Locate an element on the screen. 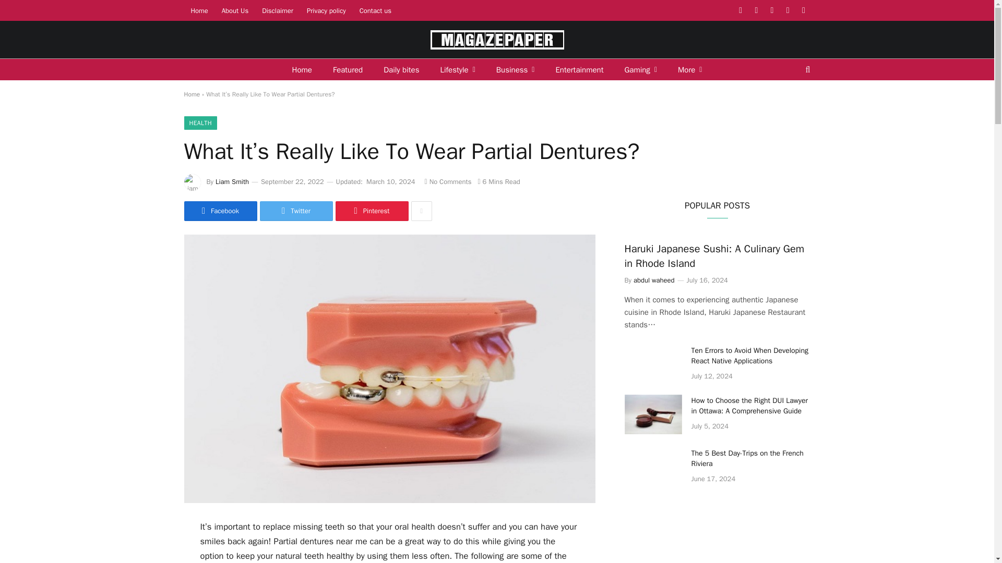 Image resolution: width=1002 pixels, height=563 pixels. Business is located at coordinates (516, 70).